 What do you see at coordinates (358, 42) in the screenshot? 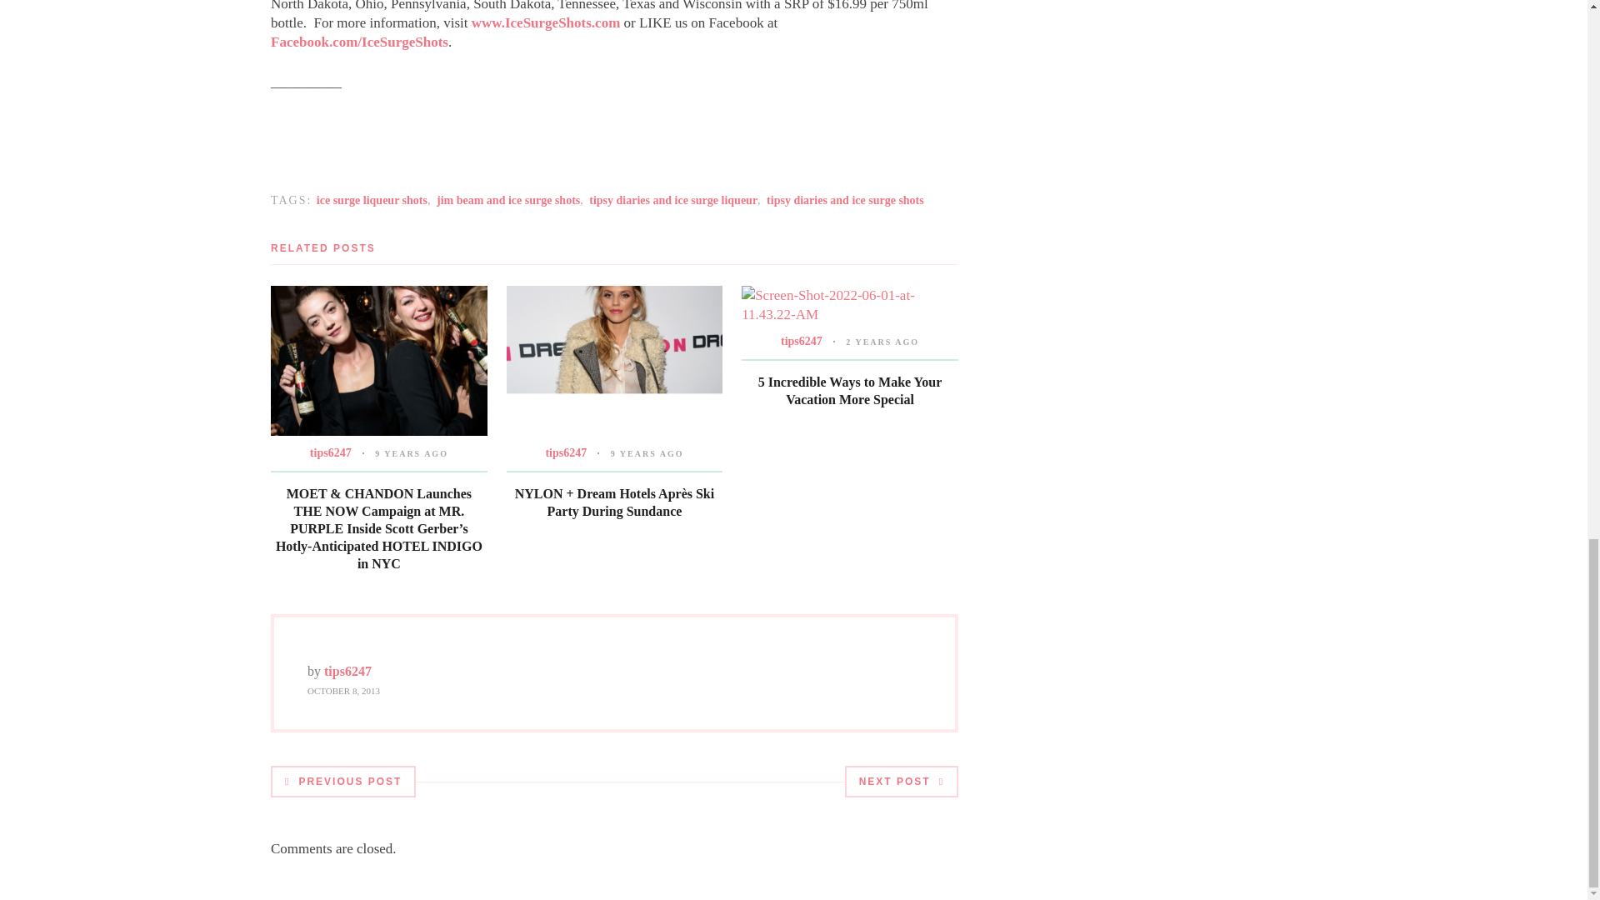
I see `fbiss` at bounding box center [358, 42].